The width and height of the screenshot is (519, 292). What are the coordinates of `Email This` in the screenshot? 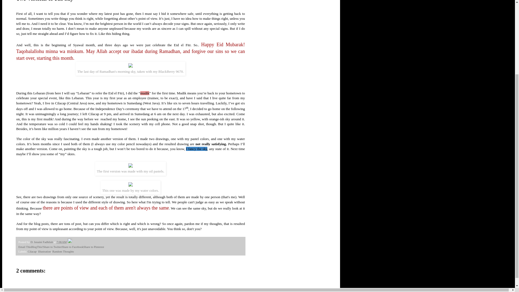 It's located at (25, 247).